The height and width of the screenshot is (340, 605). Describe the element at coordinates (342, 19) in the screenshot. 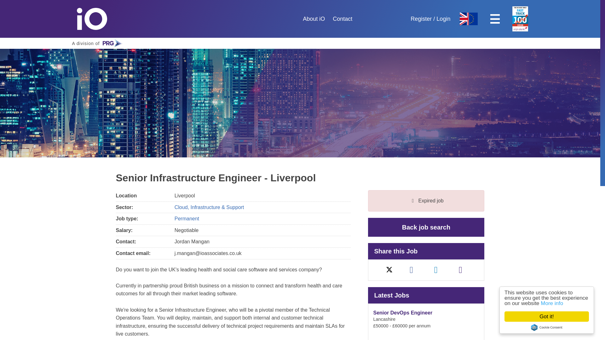

I see `Go to the Homepage` at that location.